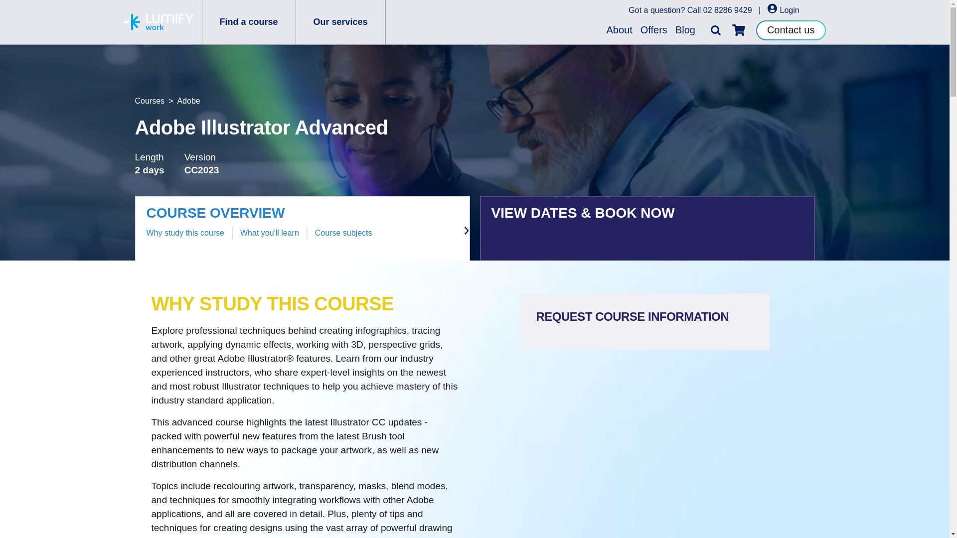 The height and width of the screenshot is (538, 957). What do you see at coordinates (343, 233) in the screenshot?
I see `Course subjects` at bounding box center [343, 233].